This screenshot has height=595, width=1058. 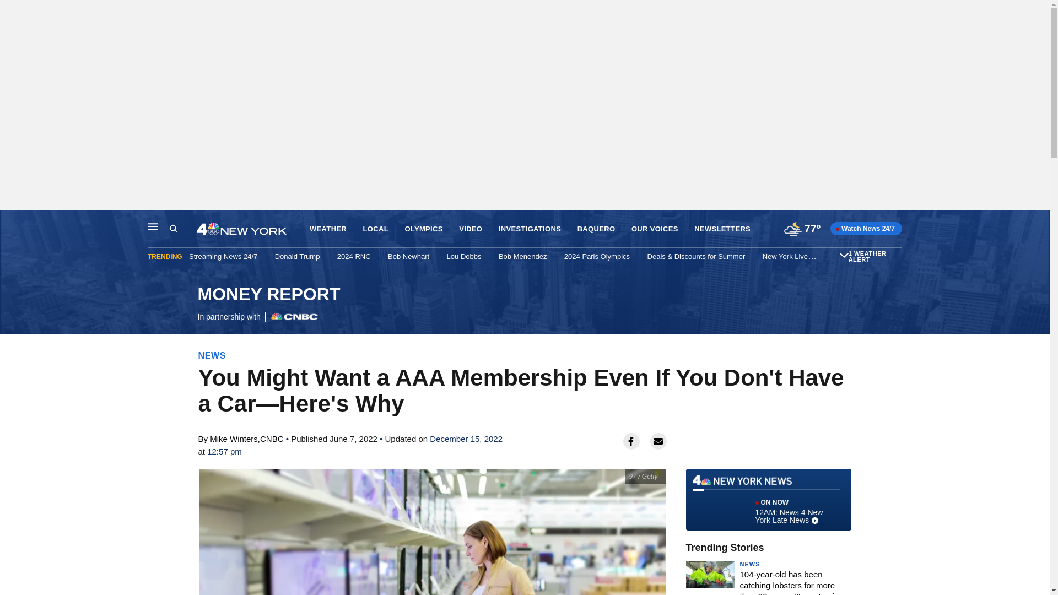 I want to click on 2024 Paris Olympics, so click(x=596, y=256).